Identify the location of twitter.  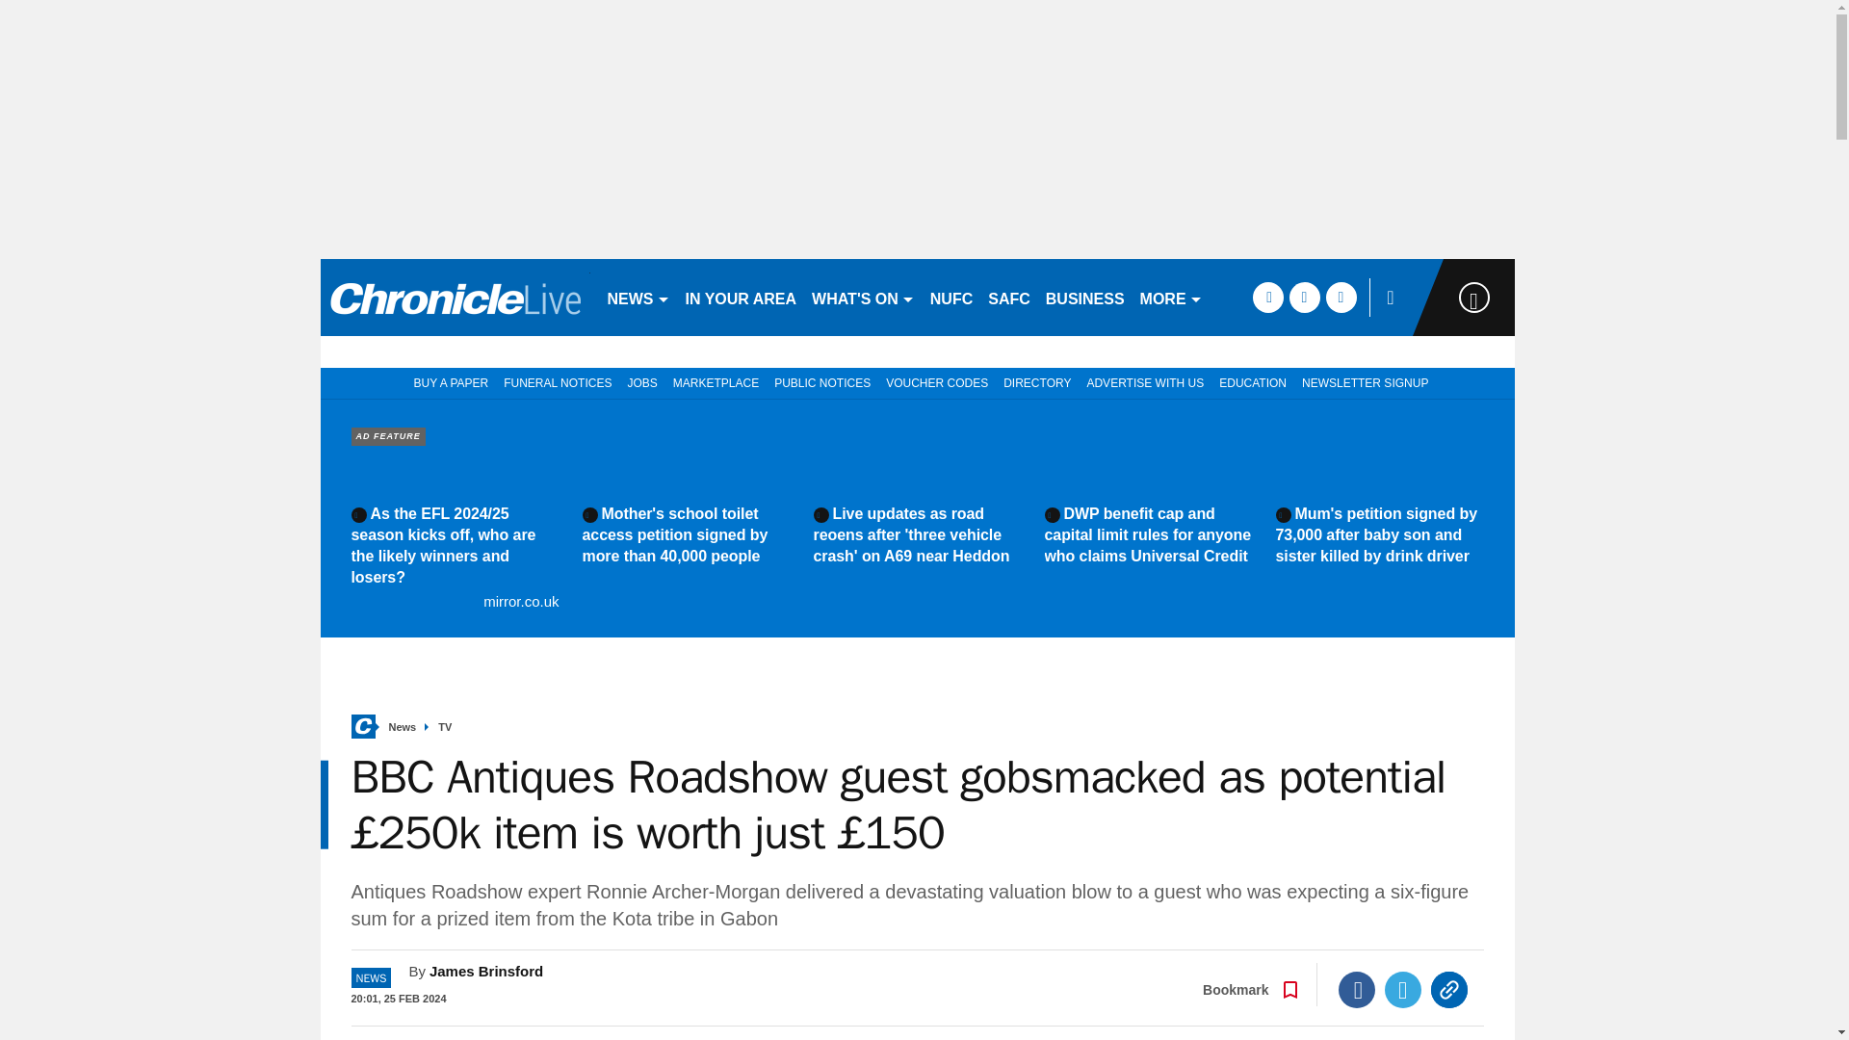
(1304, 297).